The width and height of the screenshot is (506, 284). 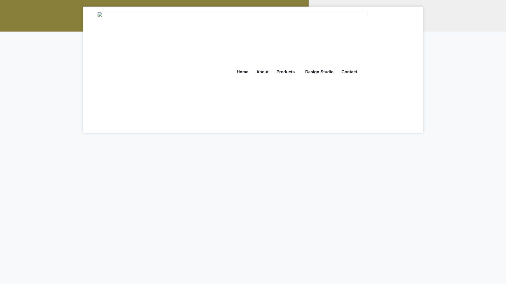 I want to click on Design Studio, so click(x=319, y=72).